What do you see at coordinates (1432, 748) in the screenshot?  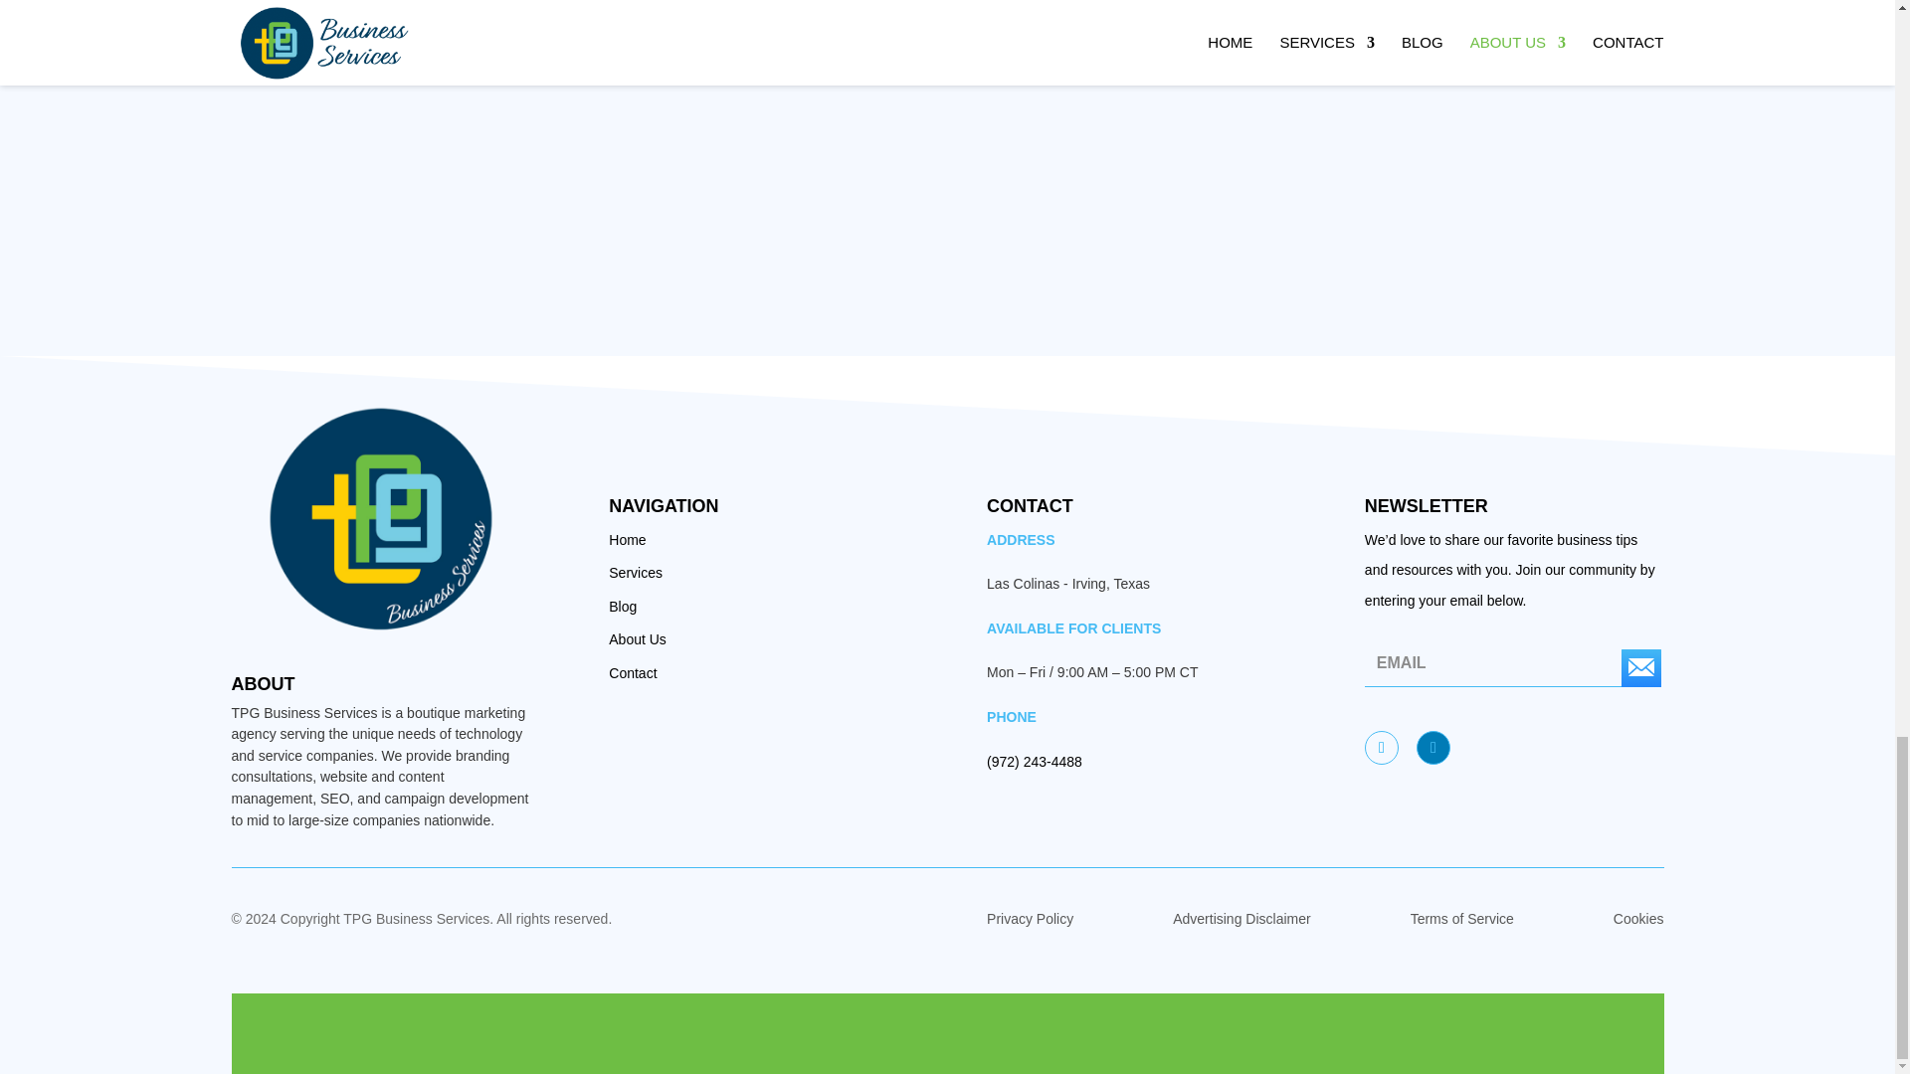 I see `Follow on LinkedIn` at bounding box center [1432, 748].